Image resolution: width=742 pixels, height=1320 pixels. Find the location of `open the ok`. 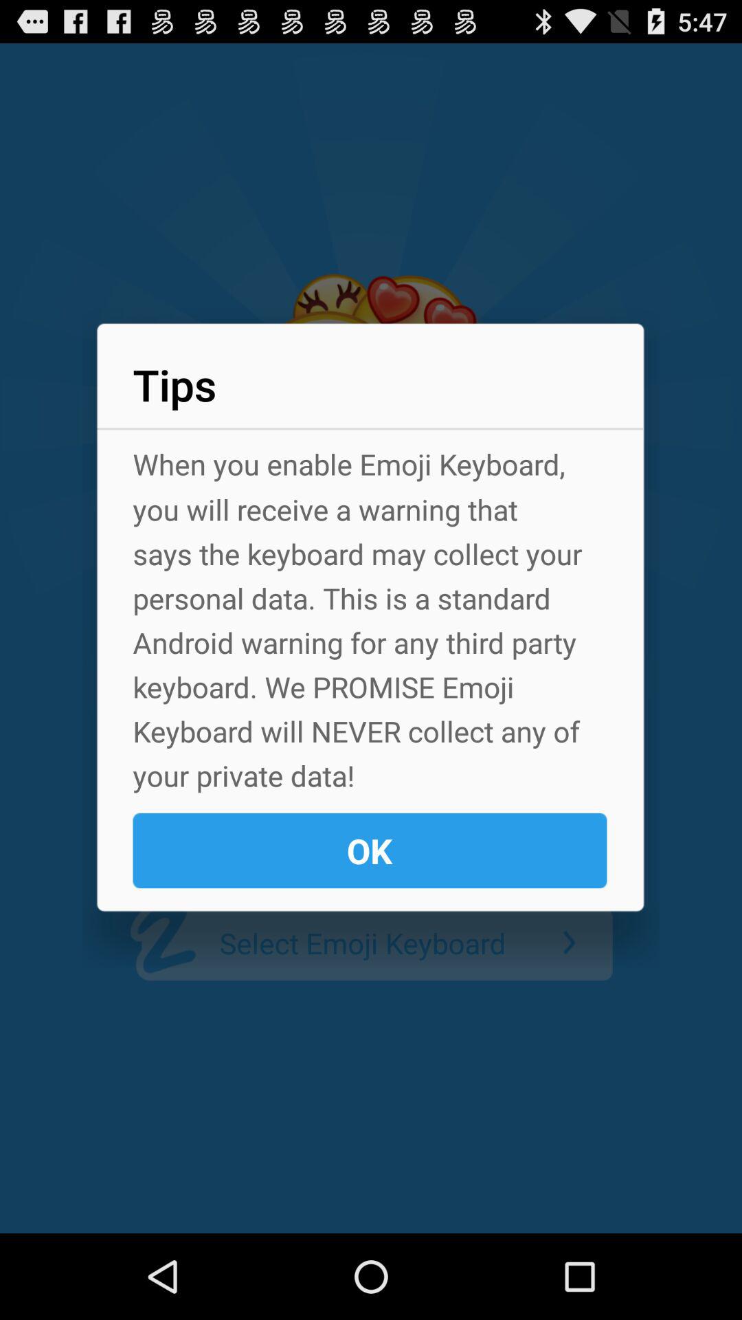

open the ok is located at coordinates (370, 850).